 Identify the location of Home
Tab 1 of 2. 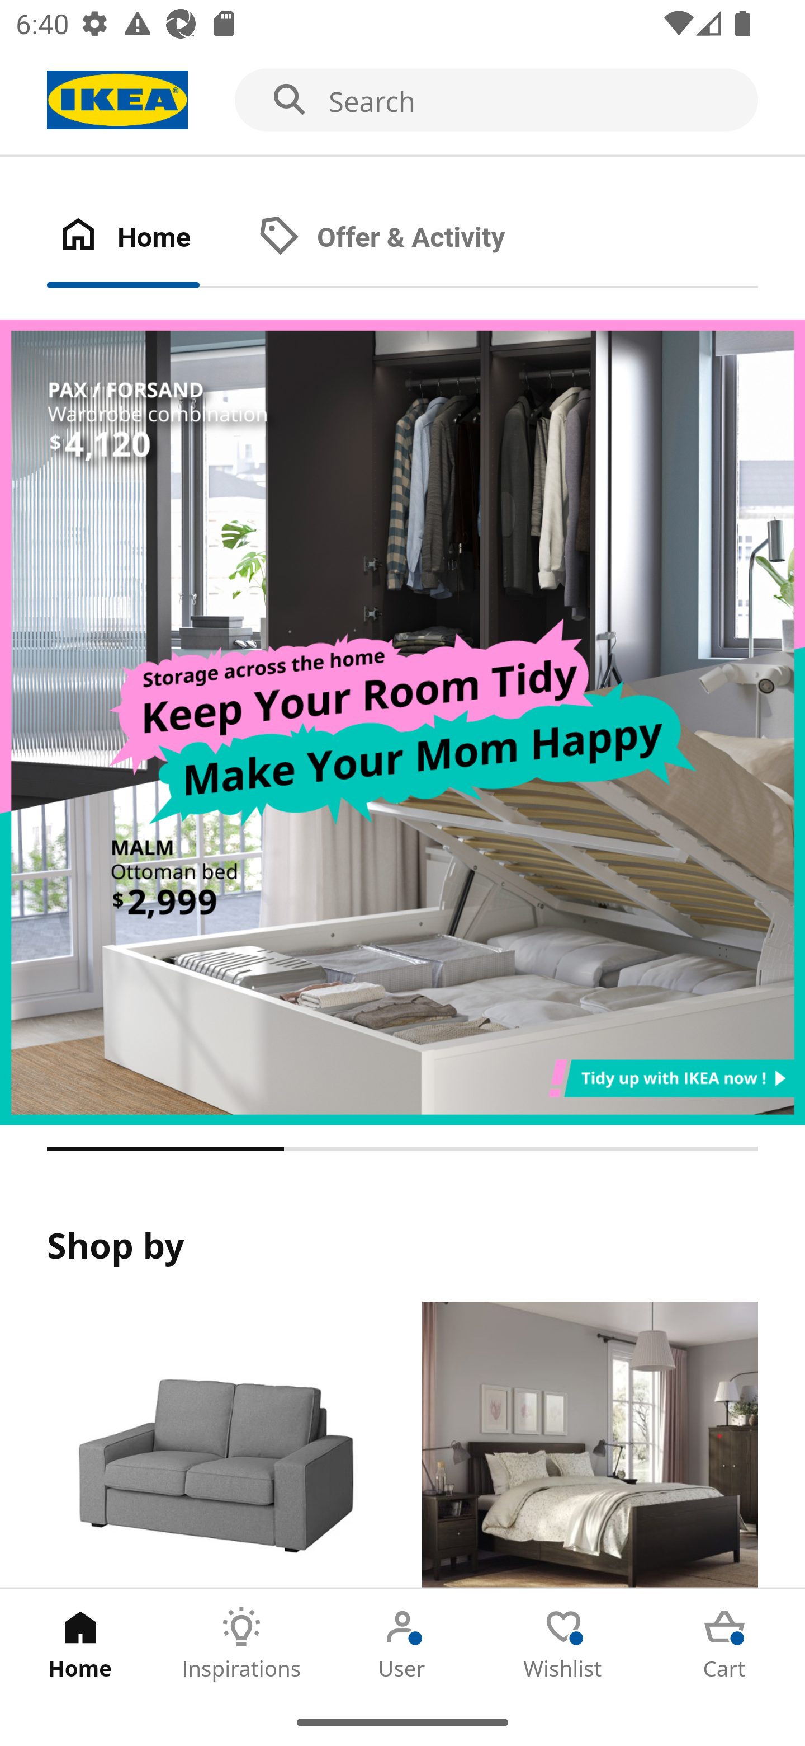
(146, 238).